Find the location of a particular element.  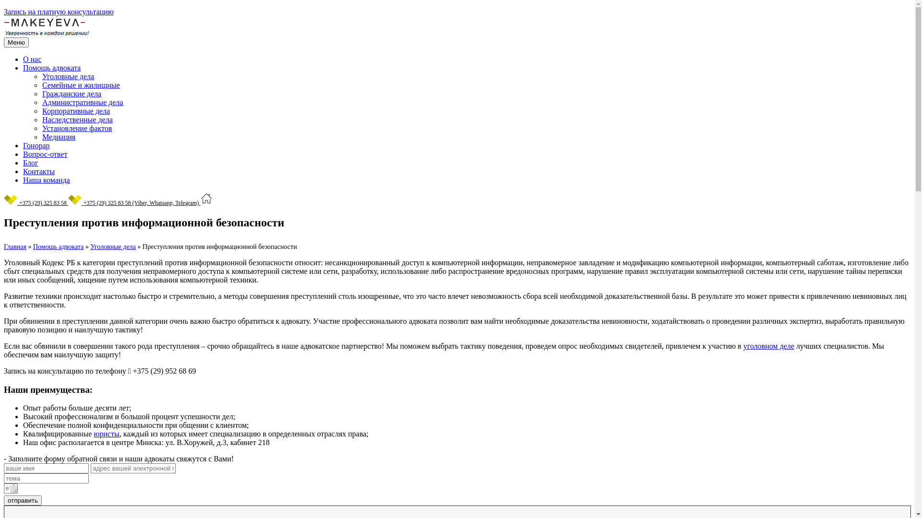

+375 (29) 325 83 58 is located at coordinates (36, 202).